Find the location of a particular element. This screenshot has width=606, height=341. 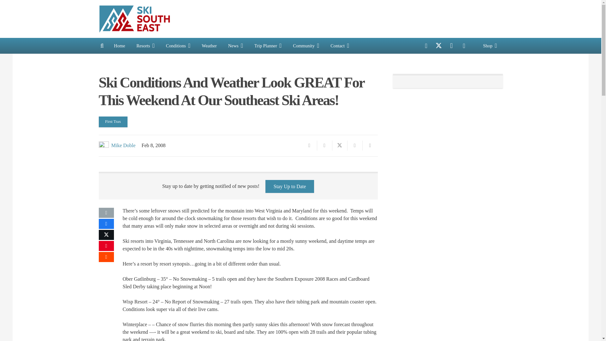

Conditions is located at coordinates (178, 45).